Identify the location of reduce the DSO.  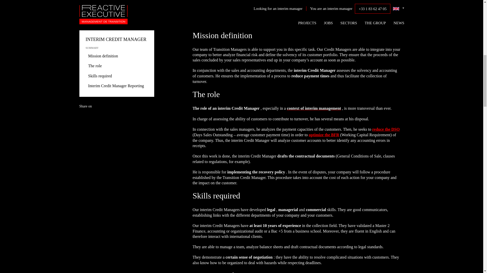
(386, 129).